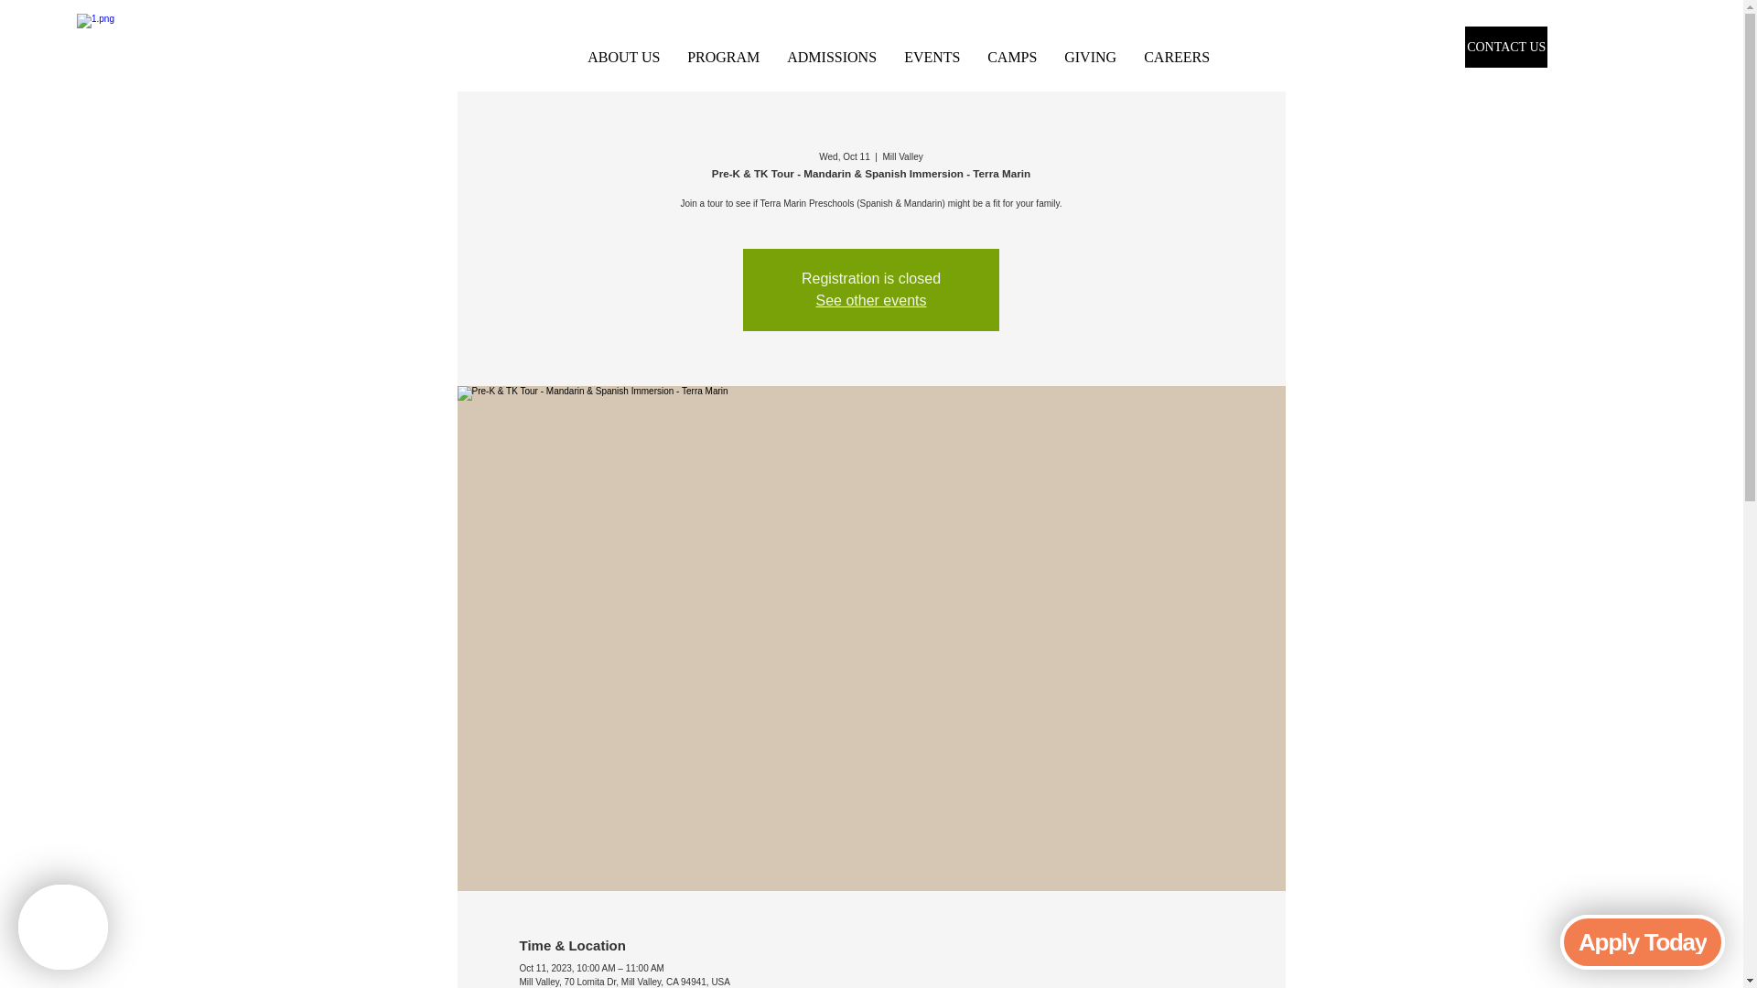 The image size is (1757, 988). What do you see at coordinates (1090, 57) in the screenshot?
I see `GIVING` at bounding box center [1090, 57].